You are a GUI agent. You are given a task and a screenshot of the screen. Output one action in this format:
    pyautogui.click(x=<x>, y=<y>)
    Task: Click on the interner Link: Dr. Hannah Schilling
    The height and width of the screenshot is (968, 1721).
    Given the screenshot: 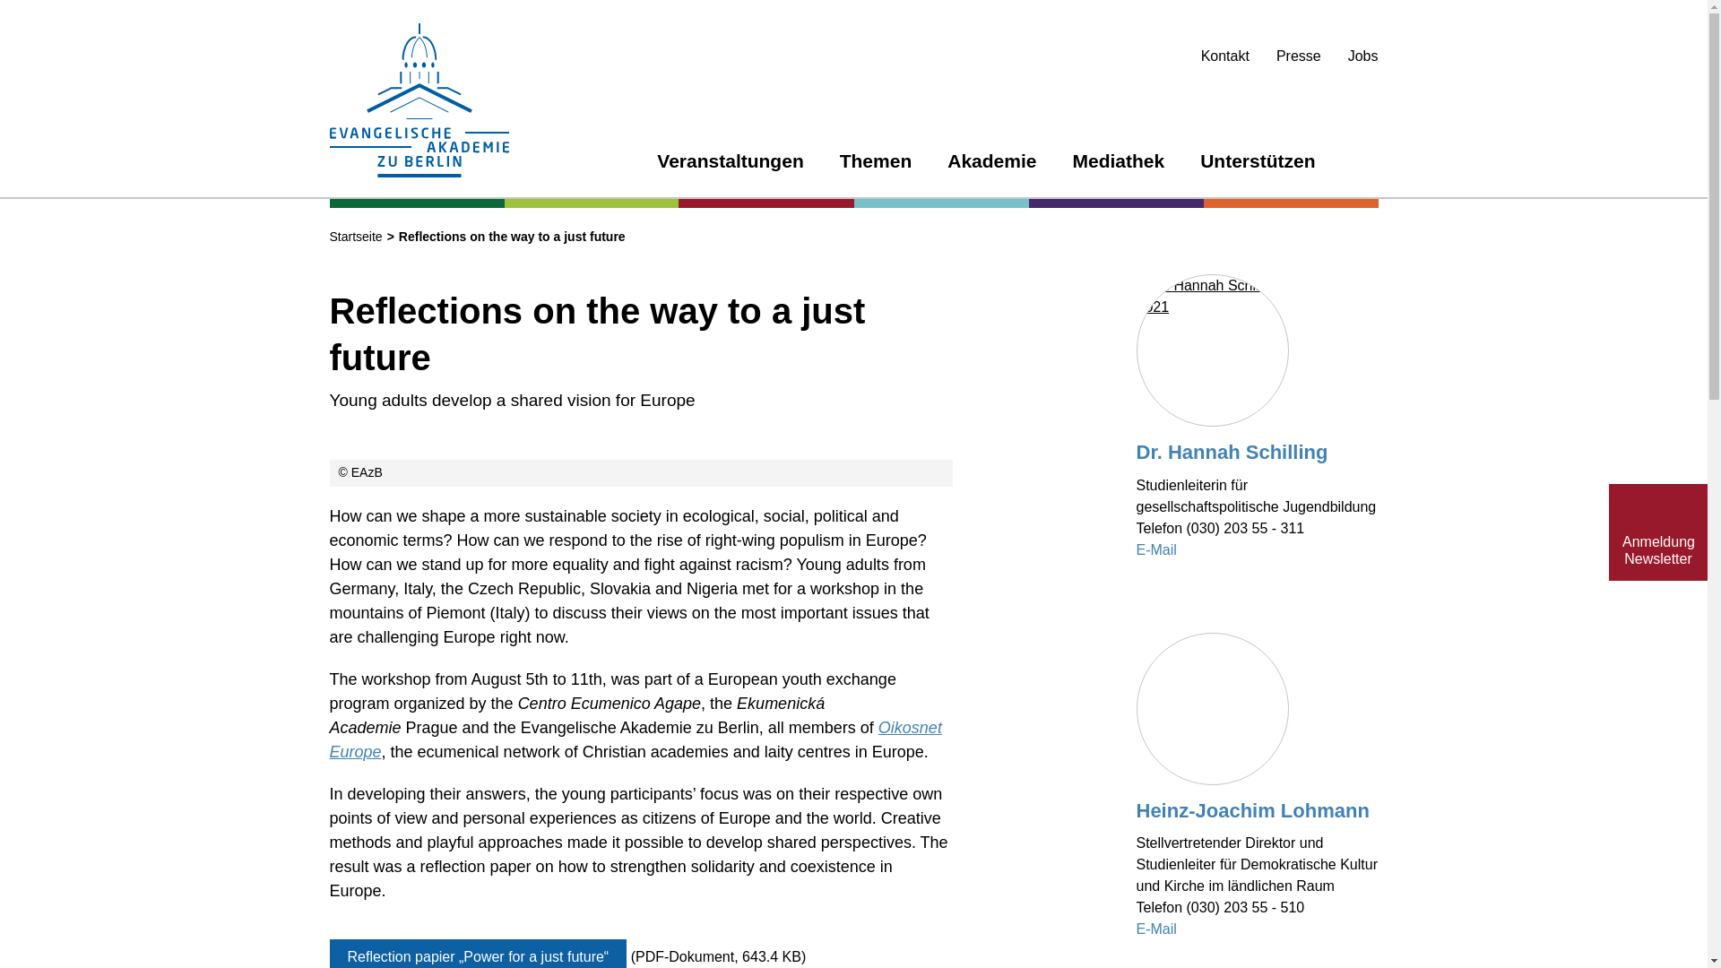 What is the action you would take?
    pyautogui.click(x=1212, y=295)
    